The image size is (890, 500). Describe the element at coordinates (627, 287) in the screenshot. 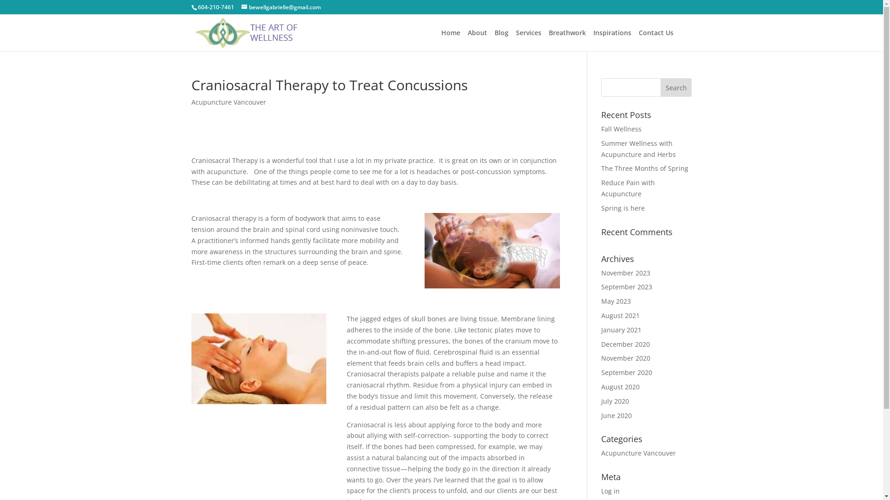

I see `September 2023` at that location.